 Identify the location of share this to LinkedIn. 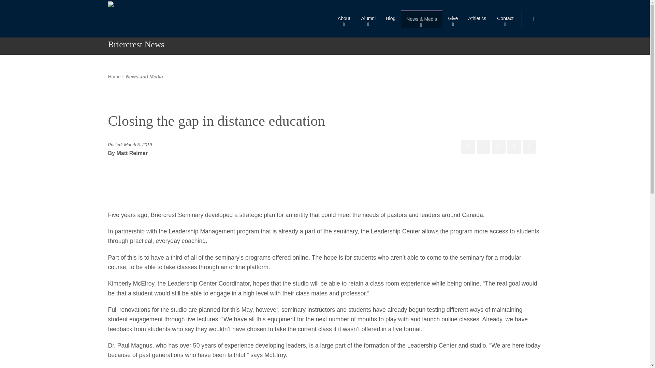
(514, 147).